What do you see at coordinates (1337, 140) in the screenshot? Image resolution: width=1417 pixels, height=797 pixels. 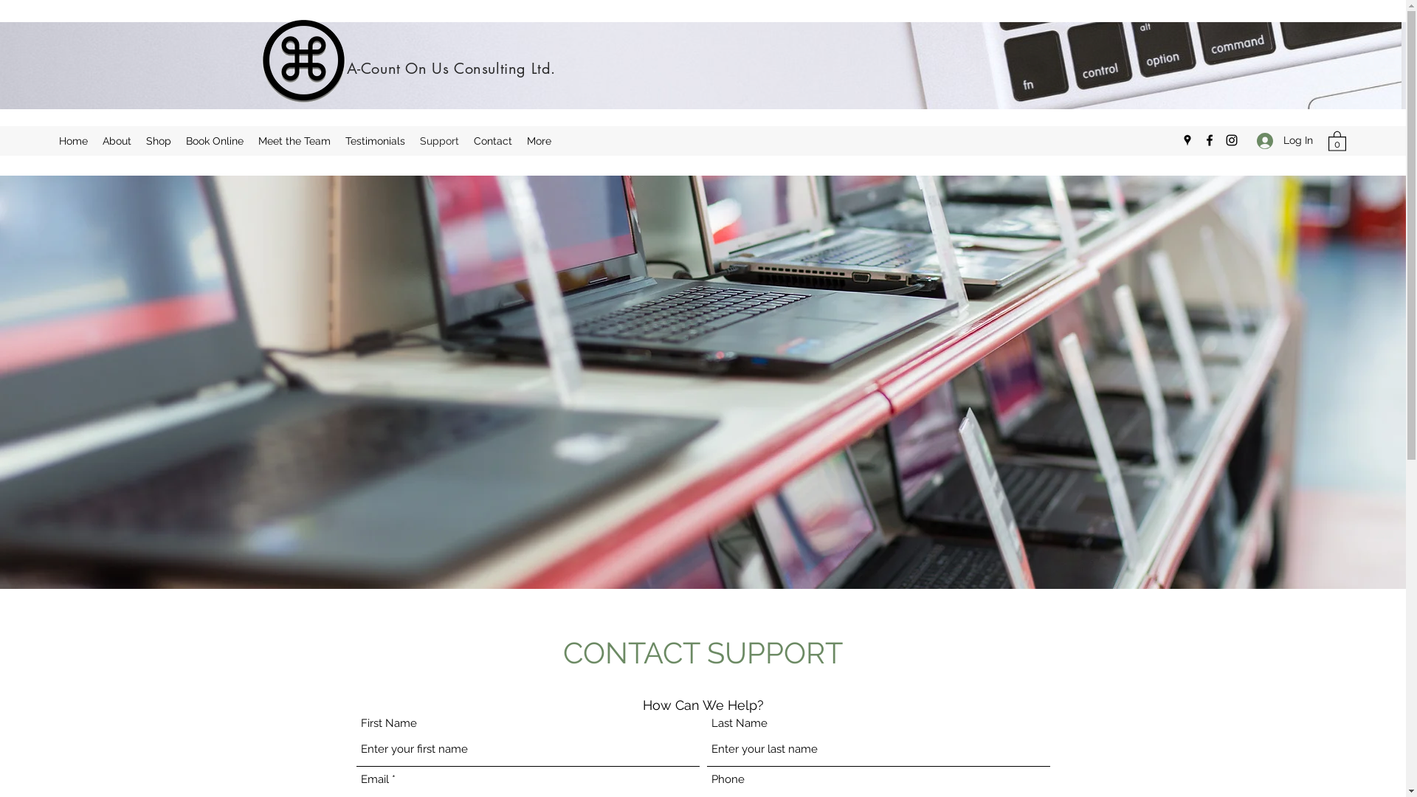 I see `0` at bounding box center [1337, 140].